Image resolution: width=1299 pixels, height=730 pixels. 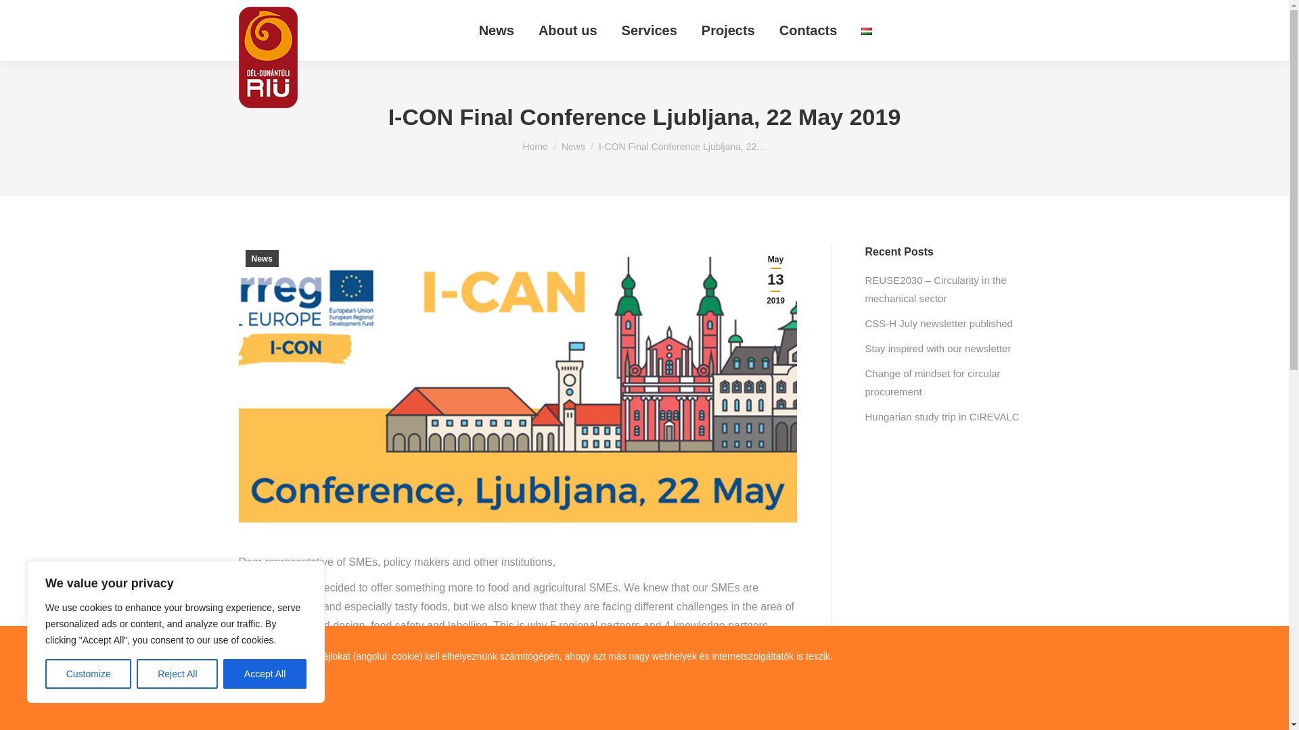 I want to click on Services, so click(x=649, y=30).